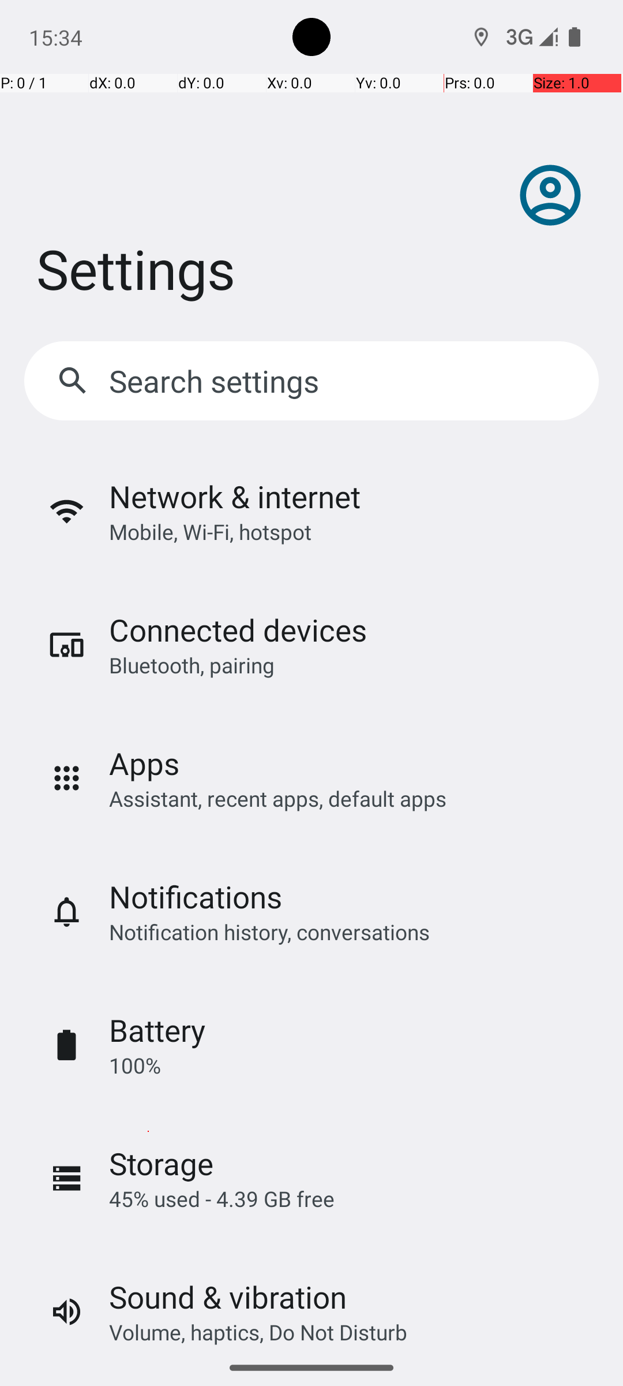 The width and height of the screenshot is (623, 1386). I want to click on Apps, so click(144, 763).